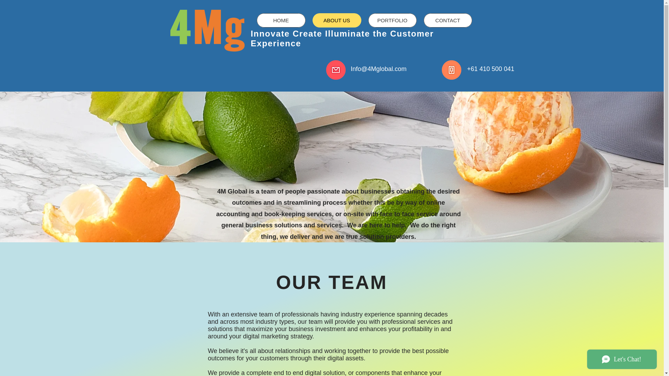 Image resolution: width=669 pixels, height=376 pixels. I want to click on CONTACT, so click(448, 20).